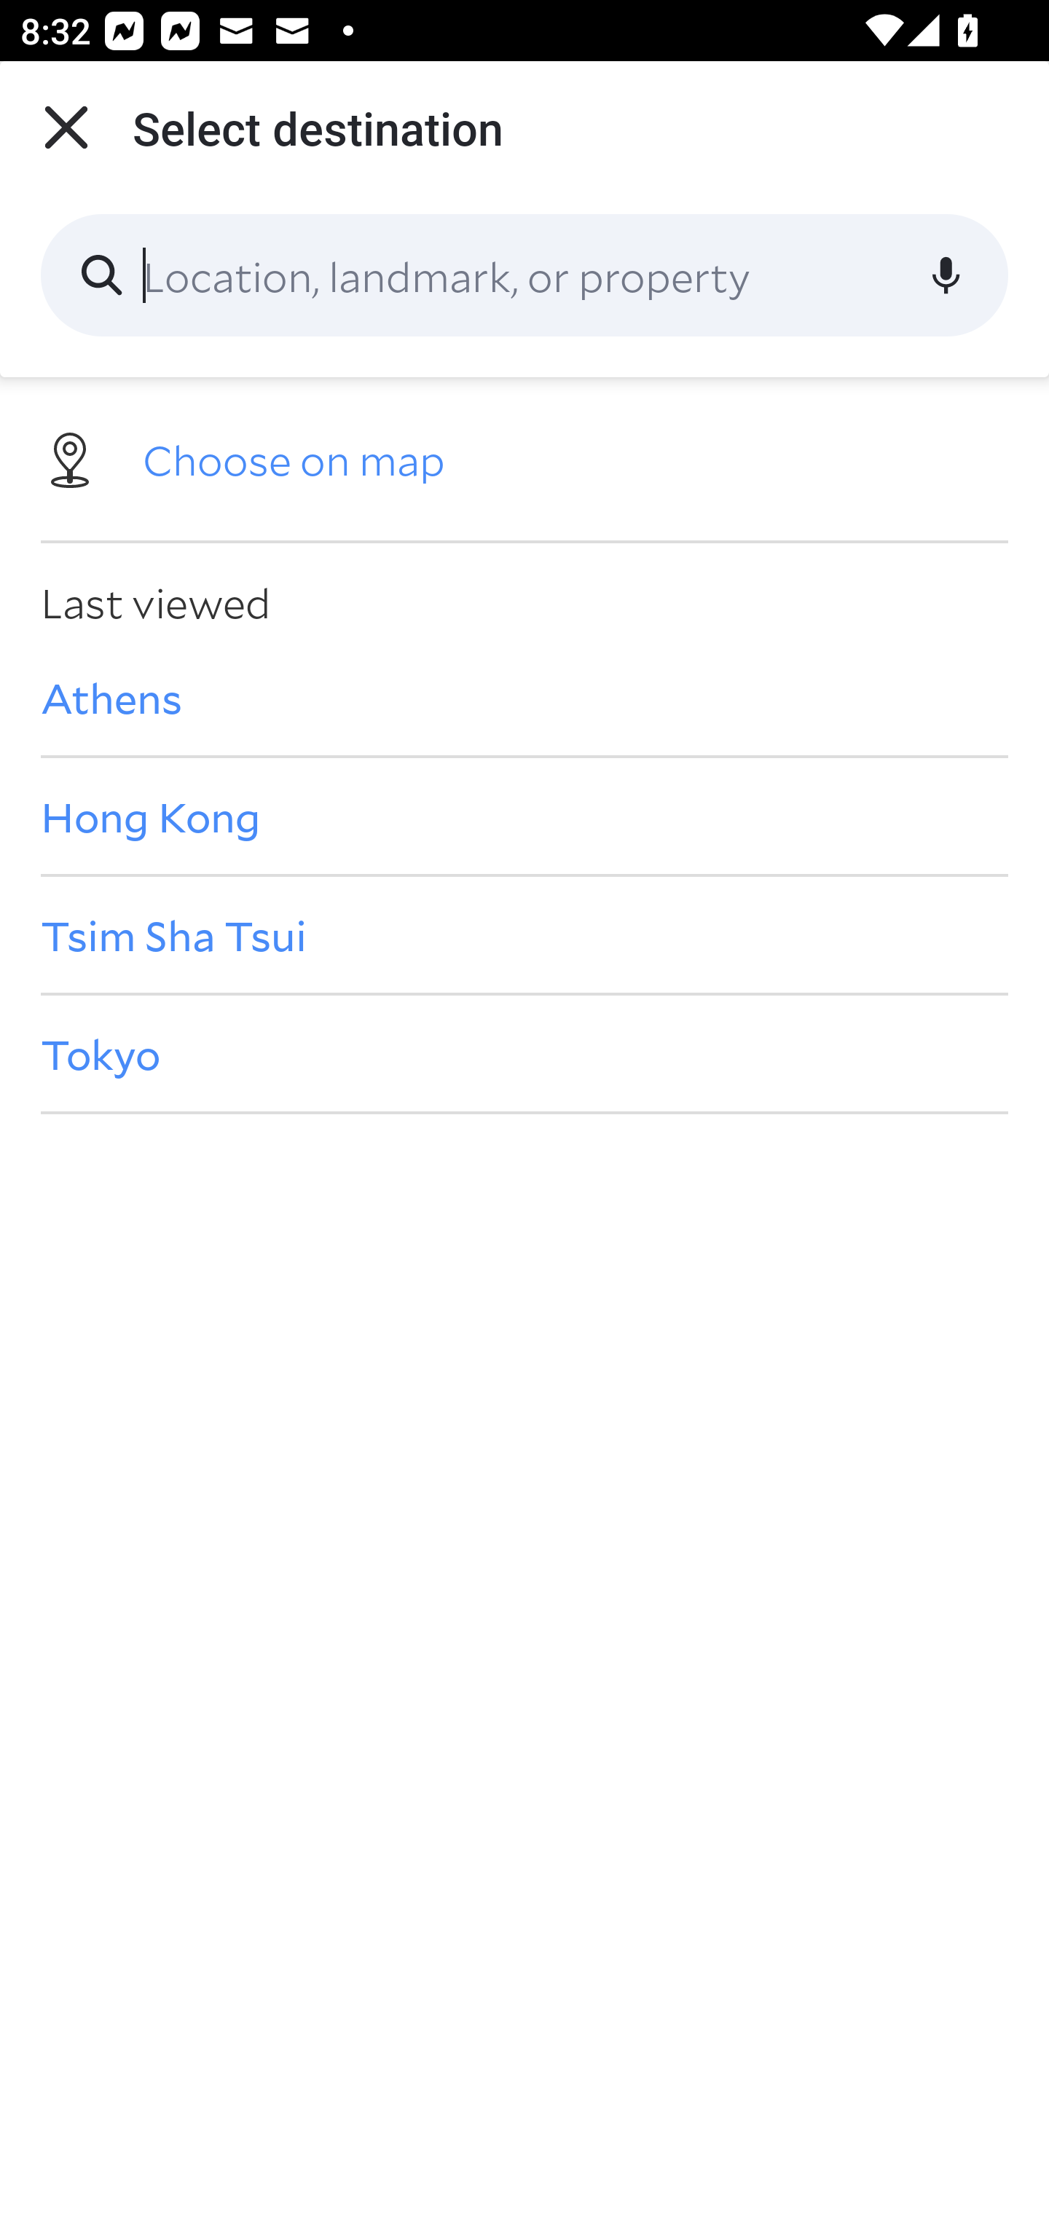 This screenshot has height=2214, width=1049. What do you see at coordinates (524, 1054) in the screenshot?
I see `Tokyo` at bounding box center [524, 1054].